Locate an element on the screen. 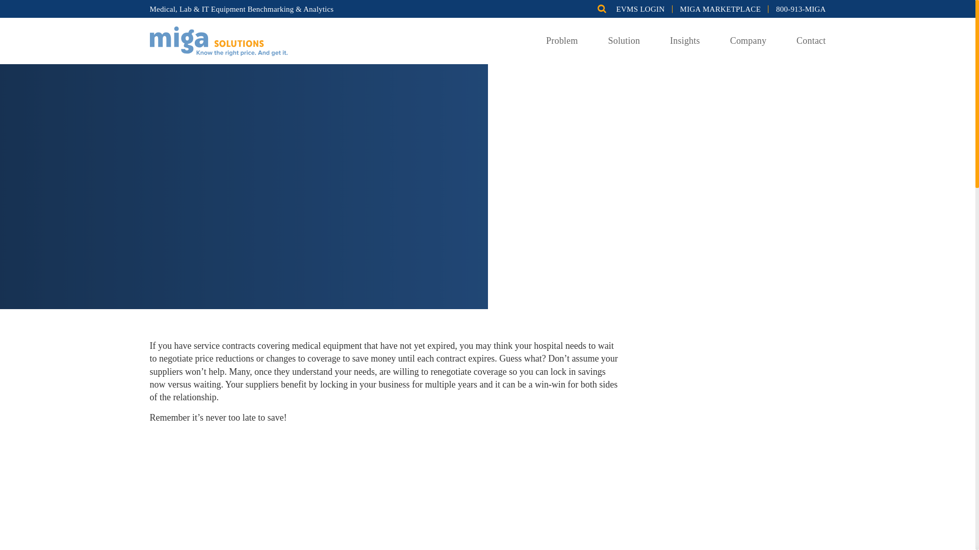  Miga Solutions is located at coordinates (218, 40).